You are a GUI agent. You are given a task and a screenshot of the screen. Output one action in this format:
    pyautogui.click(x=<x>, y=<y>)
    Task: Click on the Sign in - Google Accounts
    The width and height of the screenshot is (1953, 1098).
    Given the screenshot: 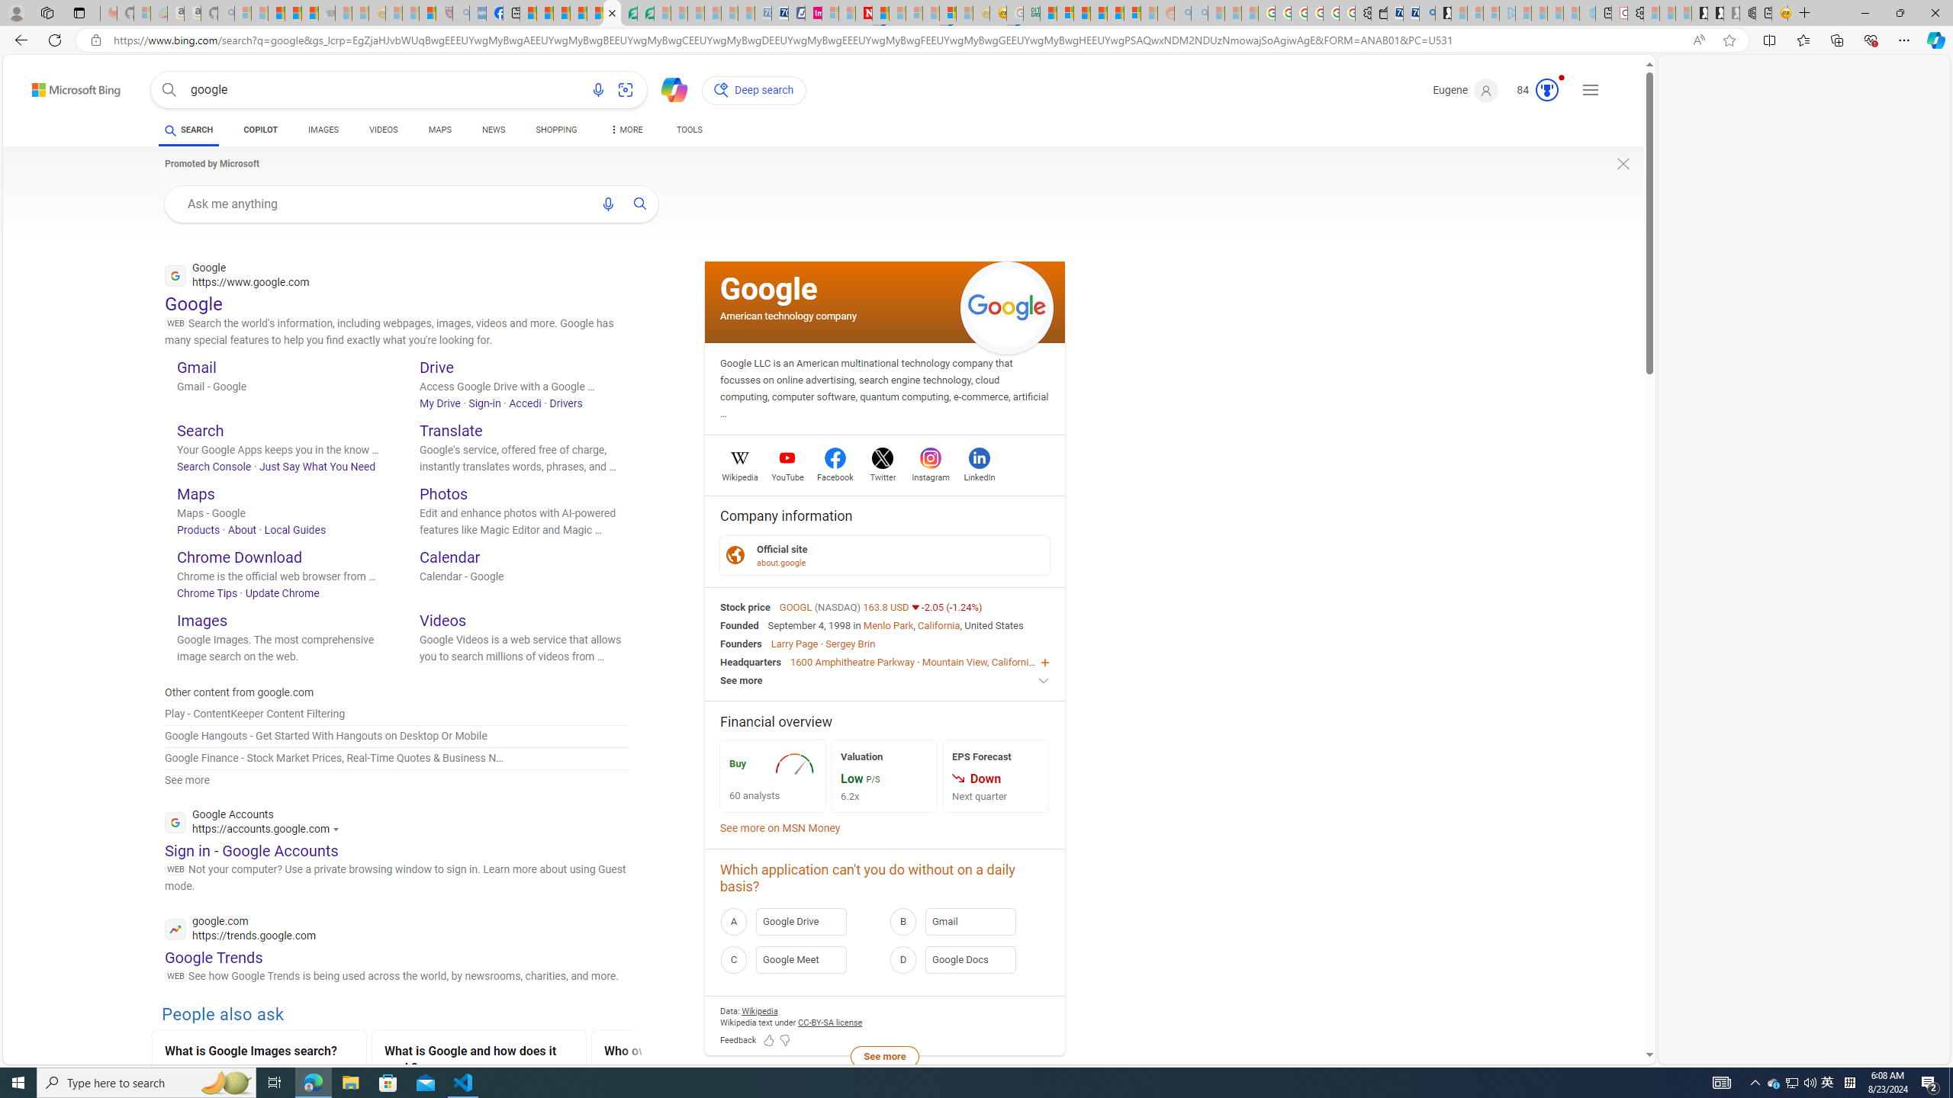 What is the action you would take?
    pyautogui.click(x=250, y=850)
    